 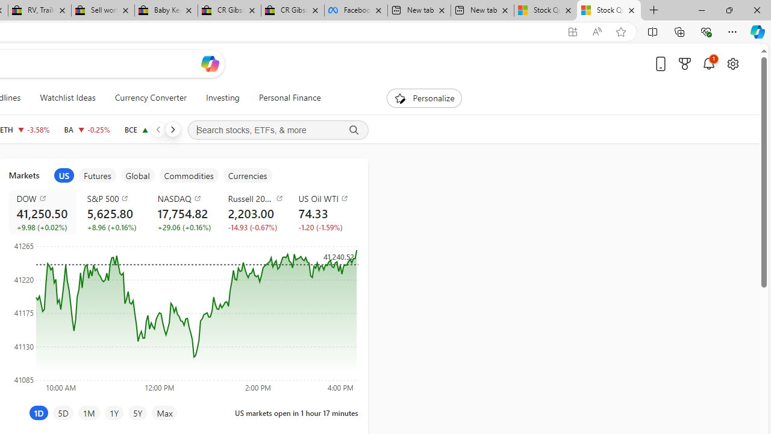 What do you see at coordinates (355, 11) in the screenshot?
I see `Facebook` at bounding box center [355, 11].